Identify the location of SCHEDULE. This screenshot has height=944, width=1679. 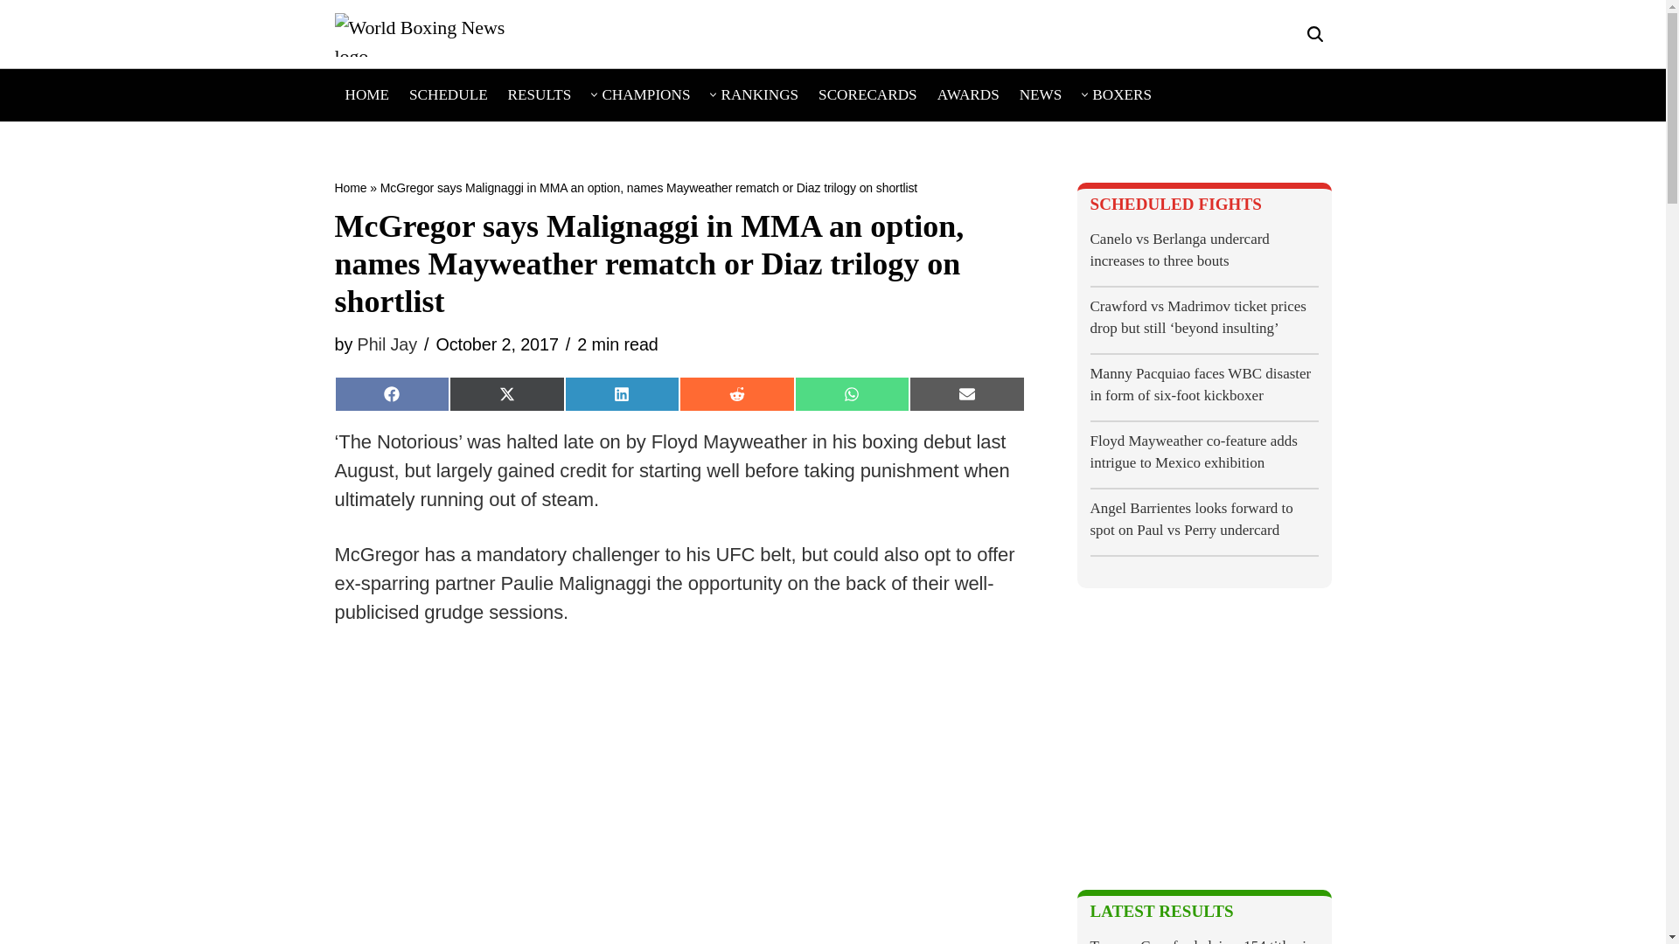
(449, 94).